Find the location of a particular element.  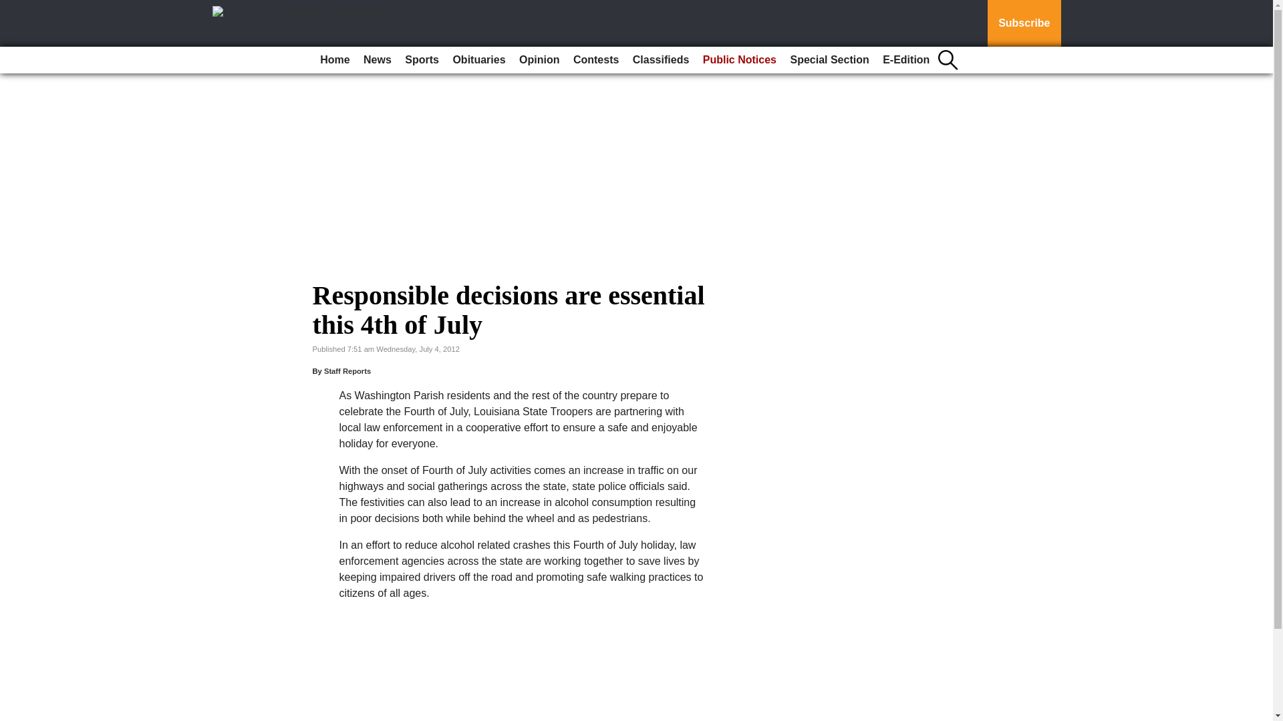

Sports is located at coordinates (421, 60).